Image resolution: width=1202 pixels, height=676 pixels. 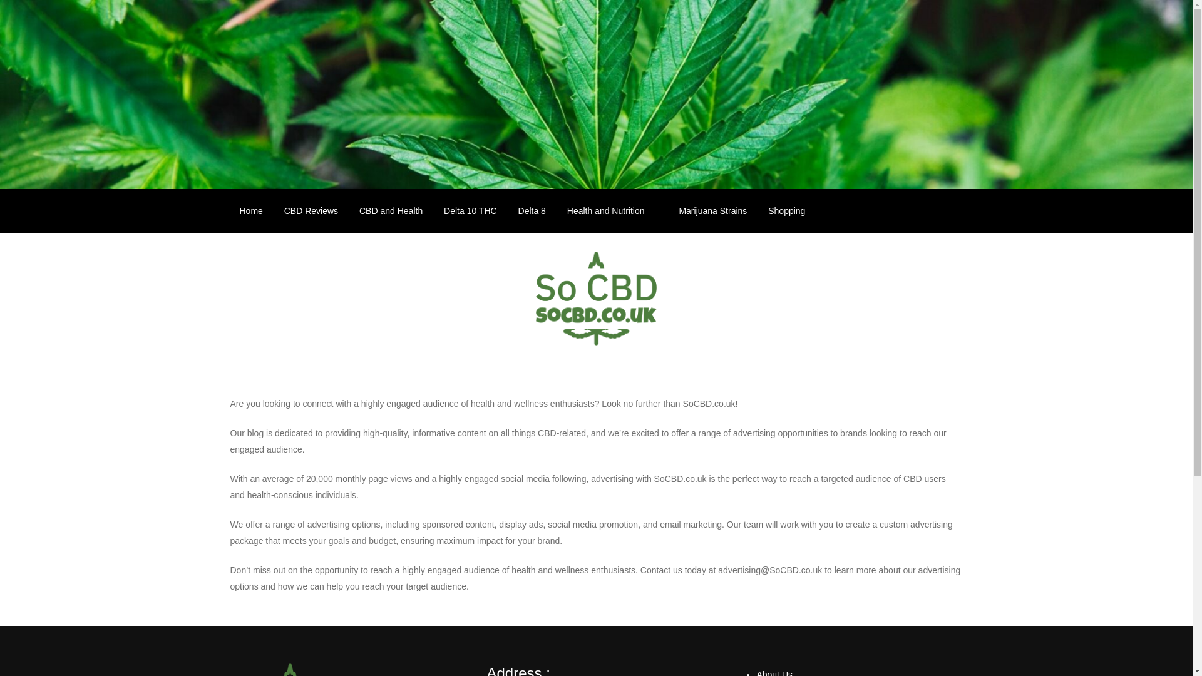 What do you see at coordinates (532, 210) in the screenshot?
I see `Delta 8` at bounding box center [532, 210].